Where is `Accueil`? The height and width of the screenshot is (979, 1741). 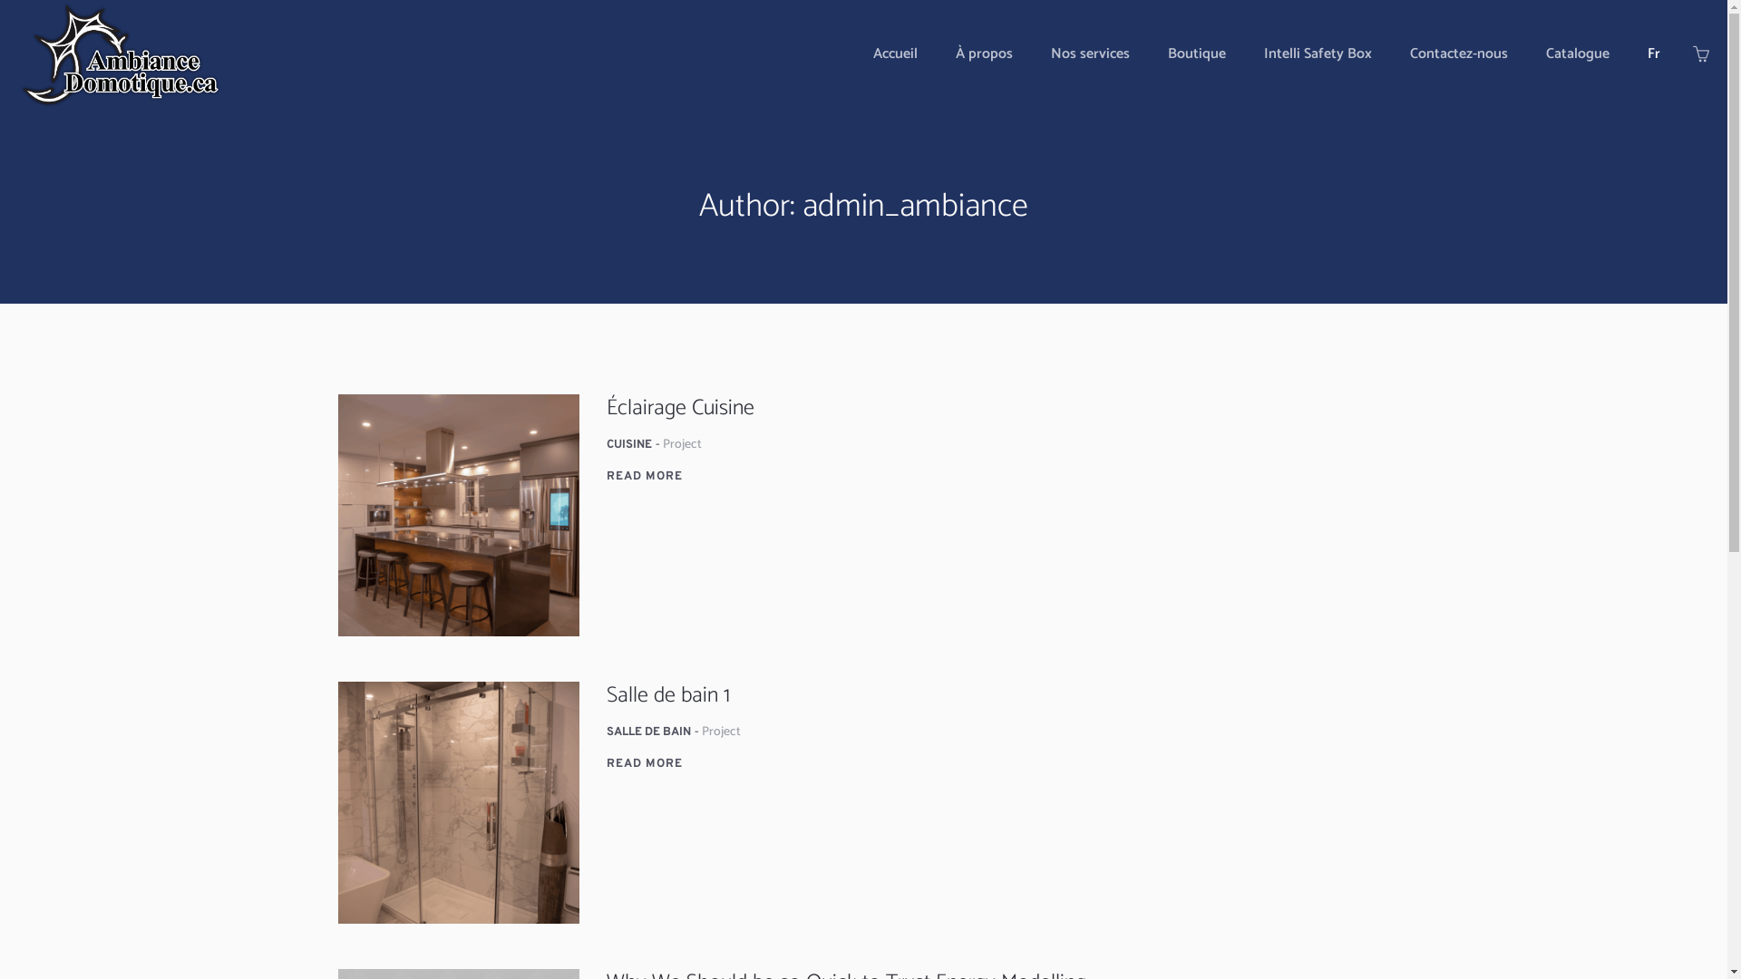 Accueil is located at coordinates (896, 54).